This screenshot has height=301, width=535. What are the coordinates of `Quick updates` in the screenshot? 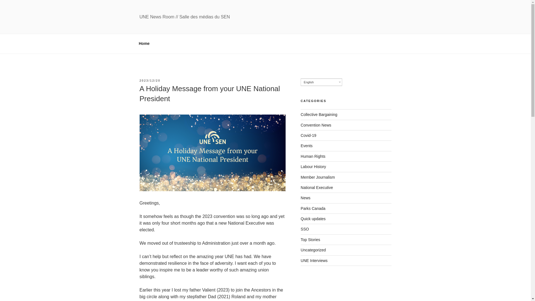 It's located at (313, 219).